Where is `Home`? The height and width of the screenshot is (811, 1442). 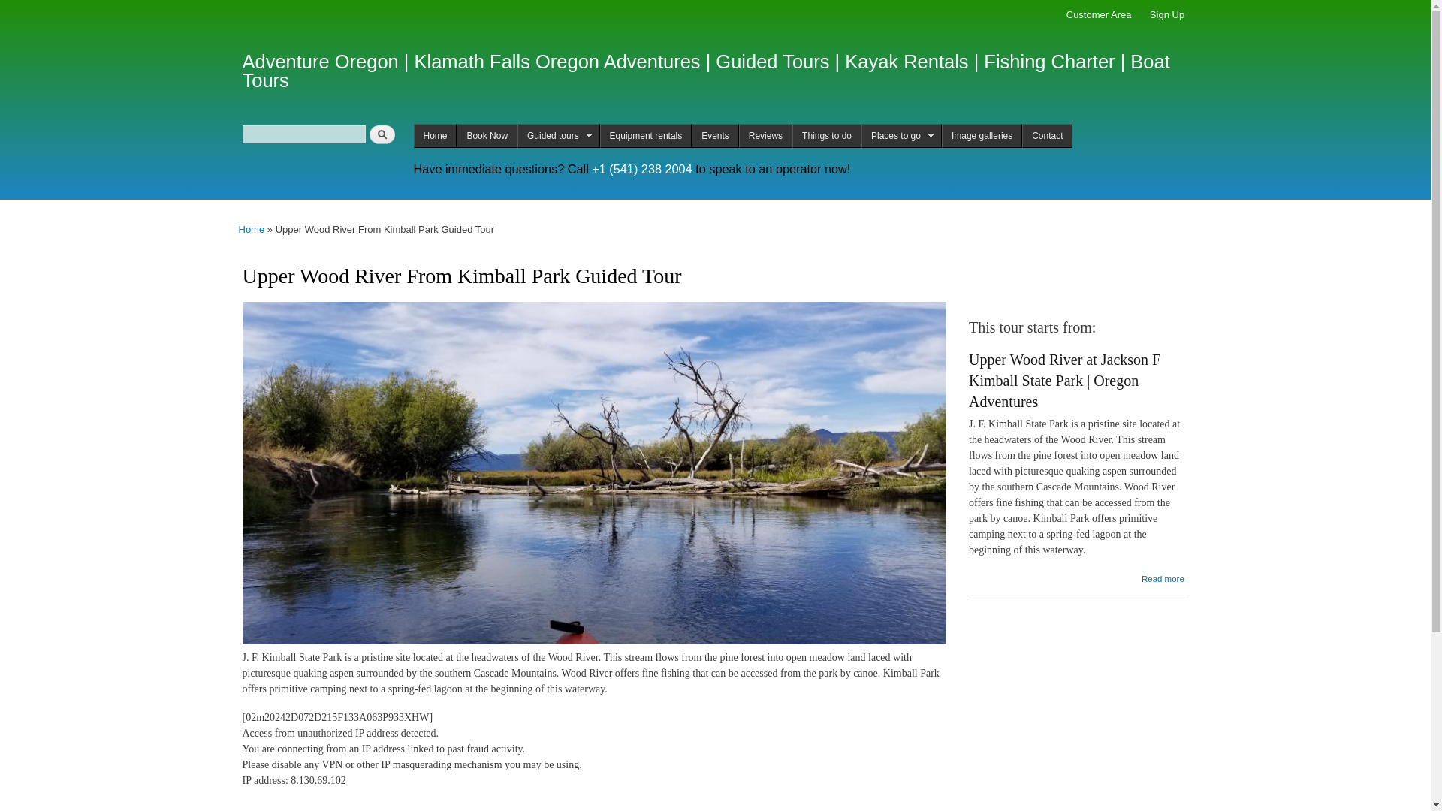
Home is located at coordinates (252, 230).